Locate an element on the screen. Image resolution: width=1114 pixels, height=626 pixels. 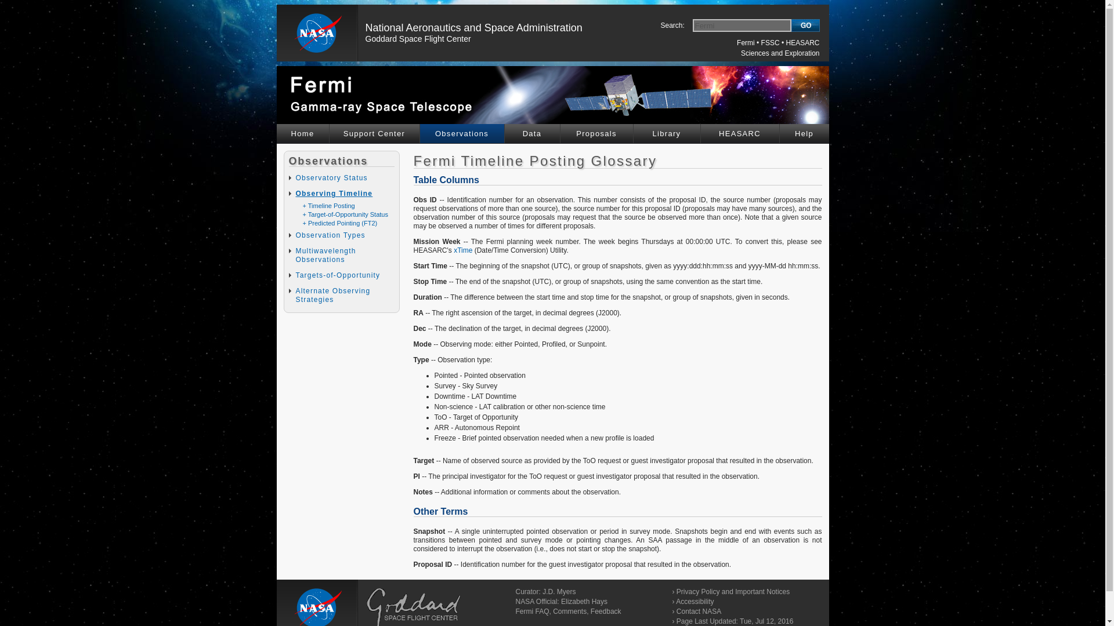
Targets-of-Opportunity is located at coordinates (338, 275).